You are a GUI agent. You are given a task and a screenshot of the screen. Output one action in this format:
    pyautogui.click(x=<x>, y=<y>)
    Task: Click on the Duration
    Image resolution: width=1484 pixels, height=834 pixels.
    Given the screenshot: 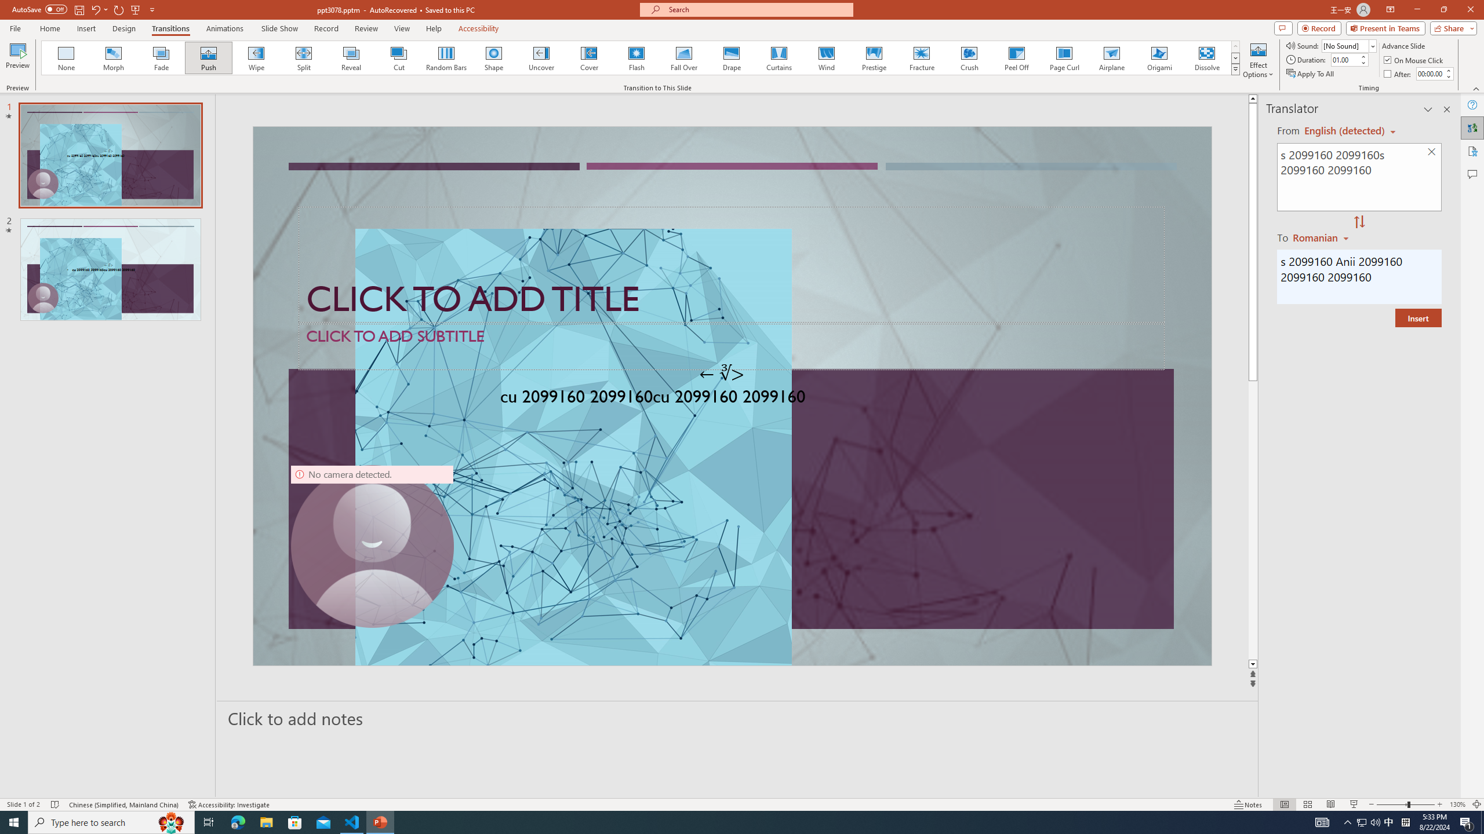 What is the action you would take?
    pyautogui.click(x=1344, y=59)
    